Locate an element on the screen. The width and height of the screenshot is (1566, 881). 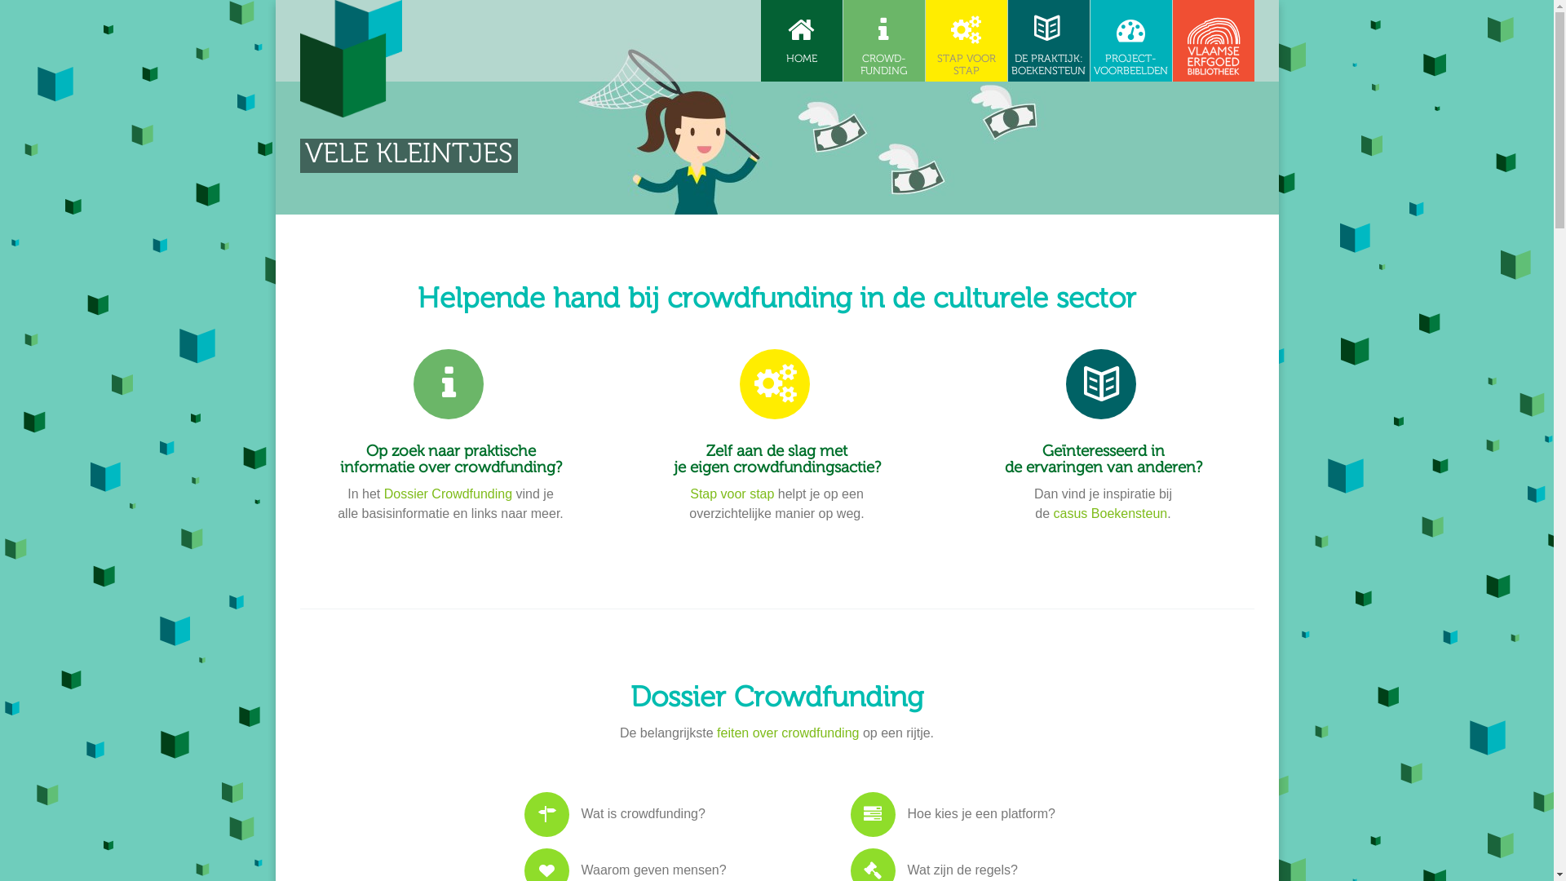
DE PRAKTIJK: BOEKENSTEUN is located at coordinates (1049, 41).